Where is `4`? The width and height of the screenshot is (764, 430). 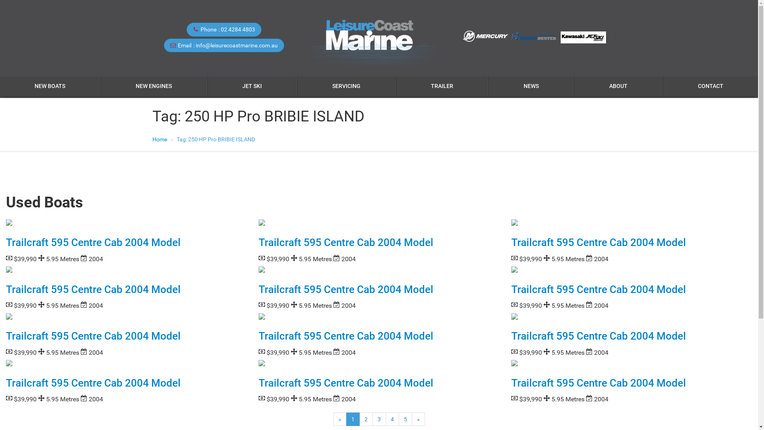 4 is located at coordinates (392, 419).